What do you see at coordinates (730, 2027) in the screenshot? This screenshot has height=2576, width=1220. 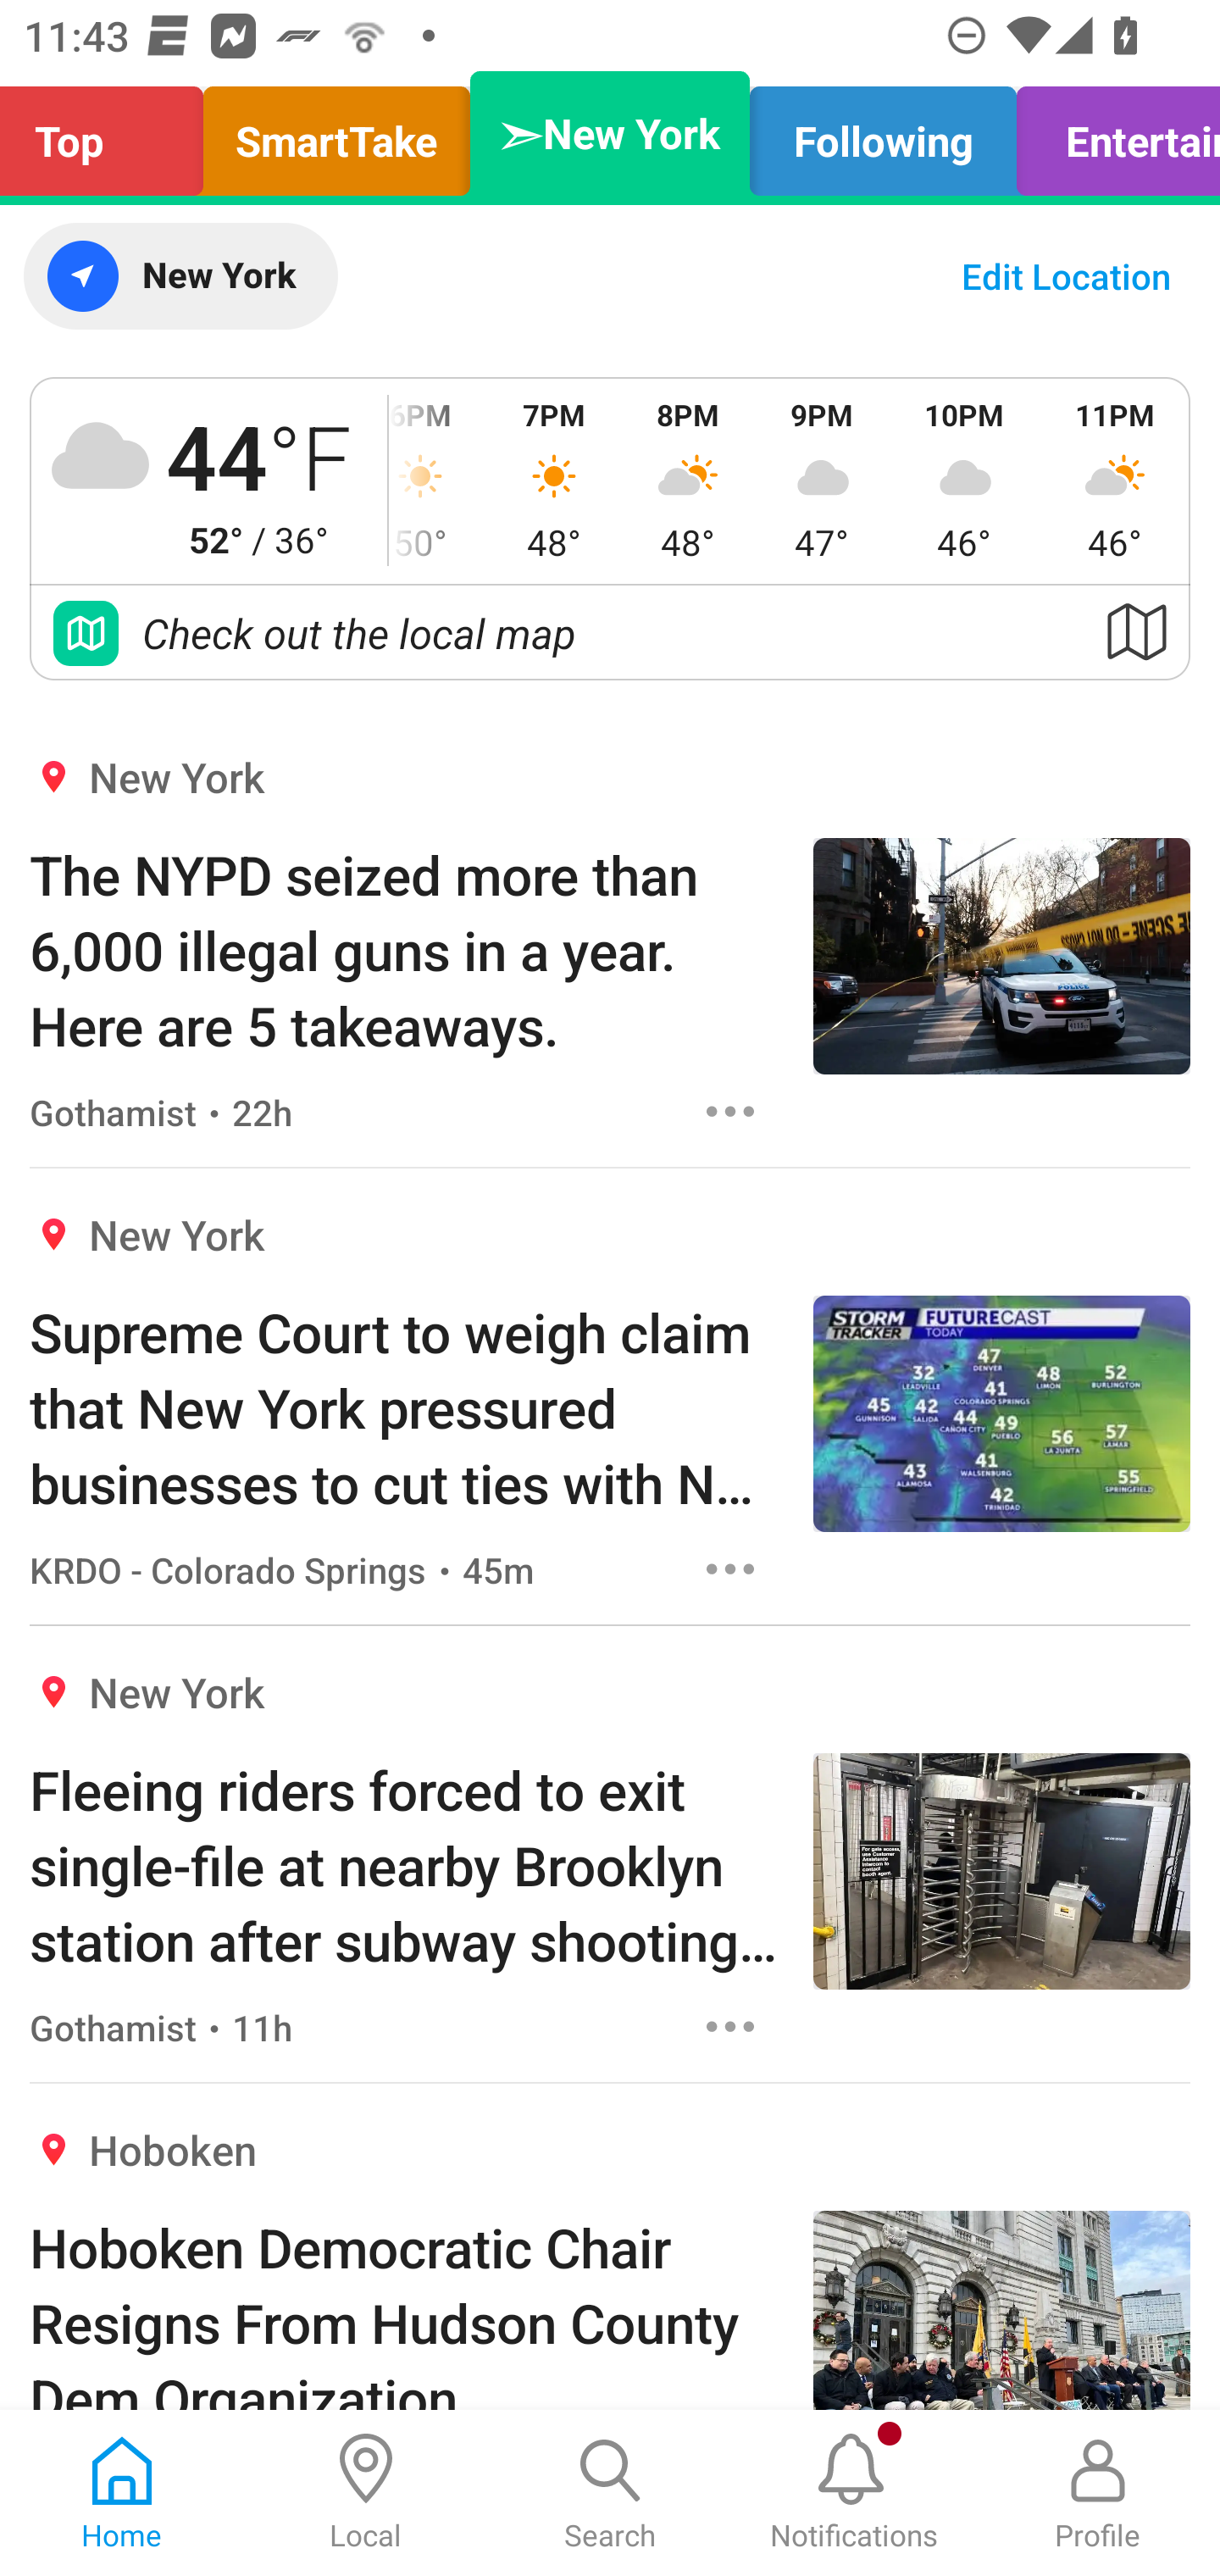 I see `Options` at bounding box center [730, 2027].